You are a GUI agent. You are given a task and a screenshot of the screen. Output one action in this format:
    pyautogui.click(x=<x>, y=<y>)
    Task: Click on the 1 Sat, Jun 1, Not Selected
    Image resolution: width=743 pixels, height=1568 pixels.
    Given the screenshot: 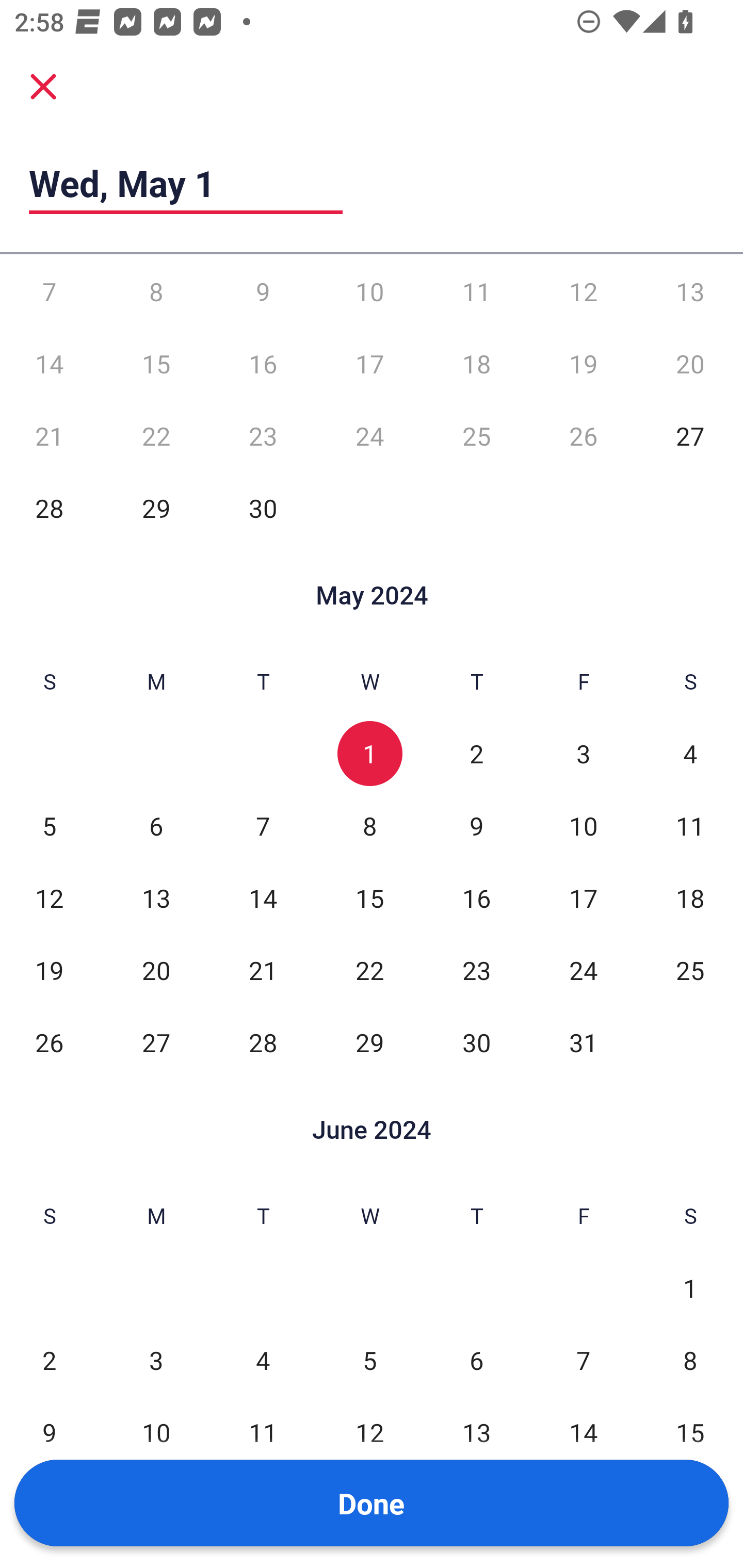 What is the action you would take?
    pyautogui.click(x=690, y=1287)
    